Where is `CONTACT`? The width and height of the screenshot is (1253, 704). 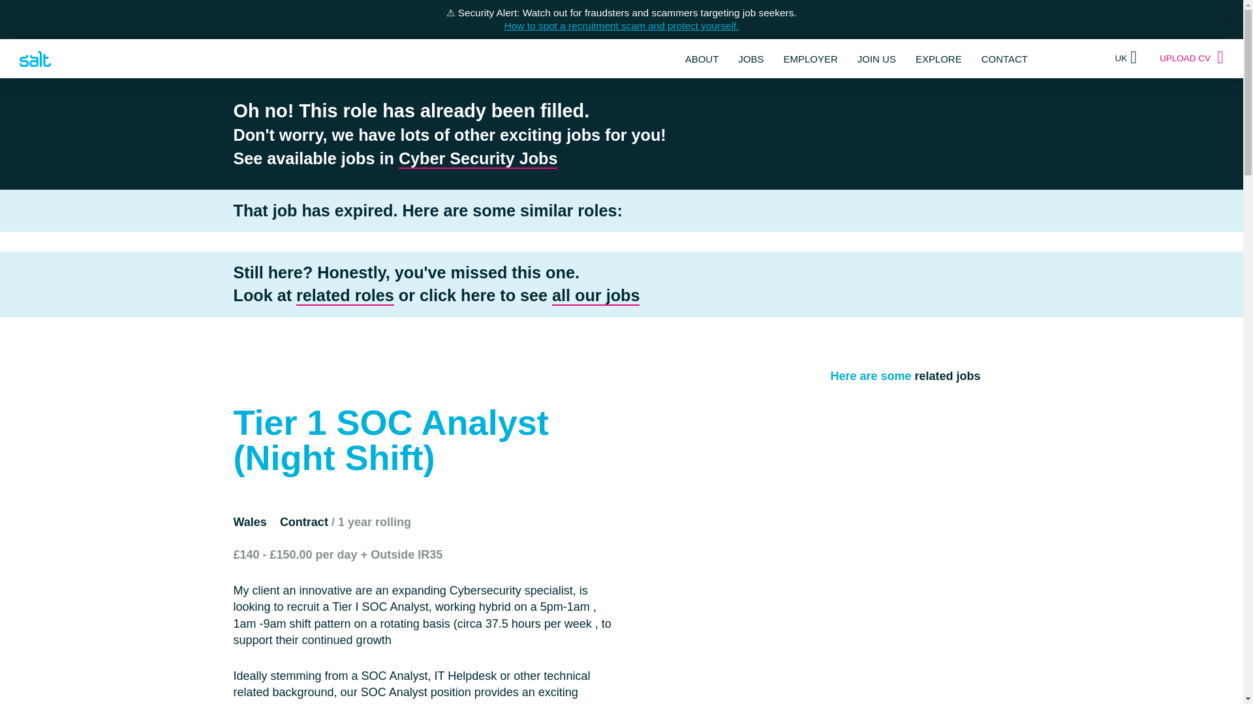
CONTACT is located at coordinates (1004, 59).